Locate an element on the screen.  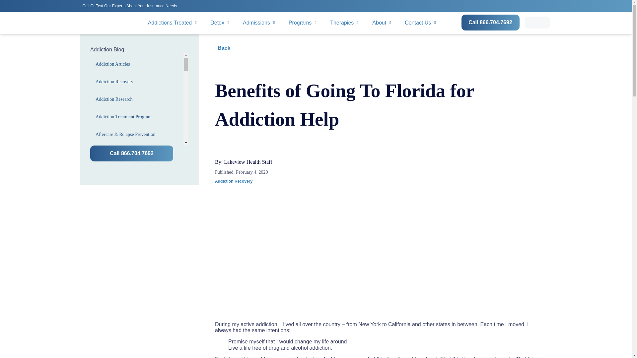
Call Or Text Our Experts About Your Insurance Needs is located at coordinates (131, 5).